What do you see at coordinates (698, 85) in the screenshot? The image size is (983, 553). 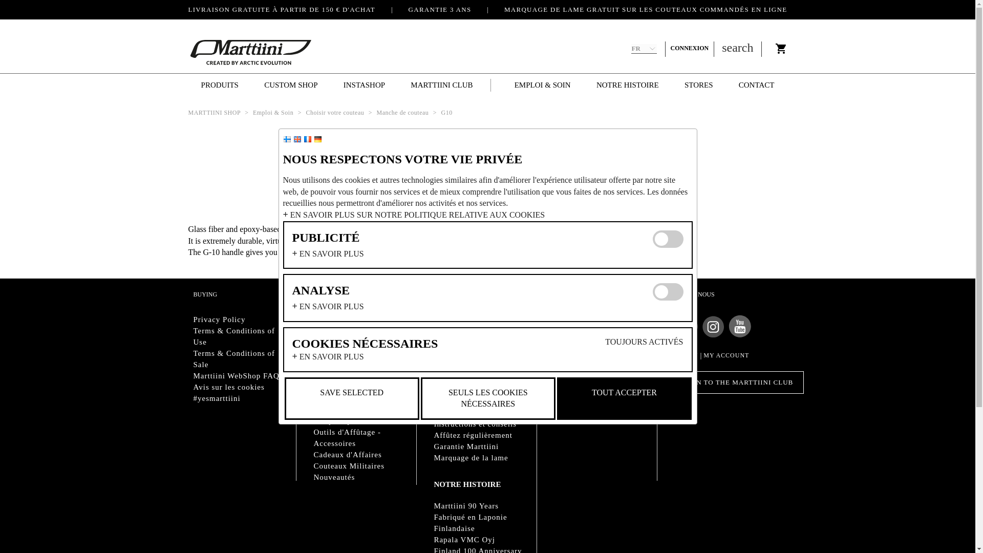 I see `STORES` at bounding box center [698, 85].